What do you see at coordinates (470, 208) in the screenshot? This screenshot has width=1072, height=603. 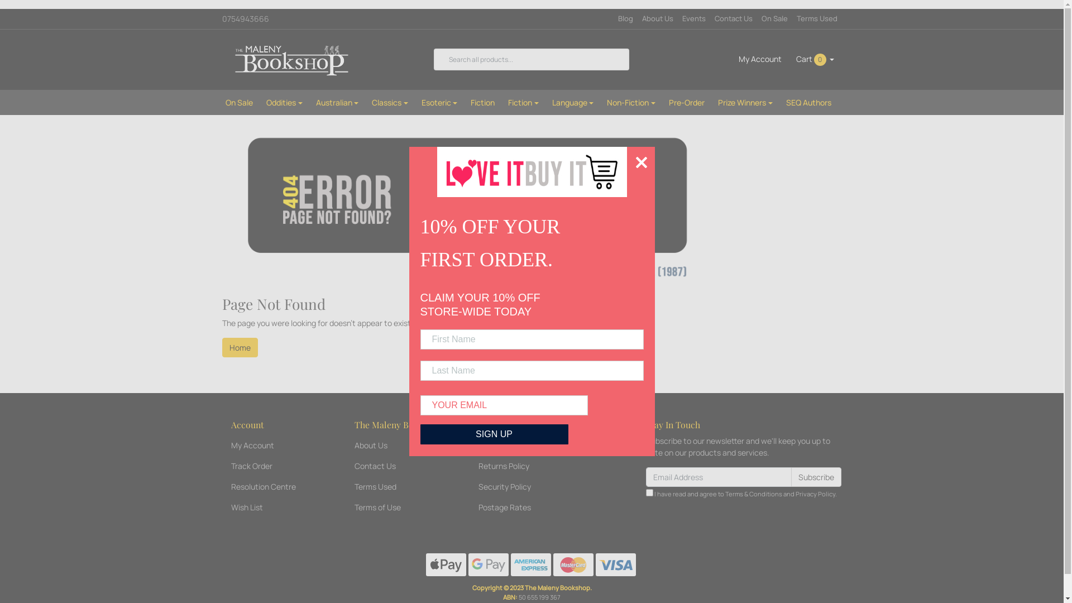 I see `The Maleny Bookshop Home Page` at bounding box center [470, 208].